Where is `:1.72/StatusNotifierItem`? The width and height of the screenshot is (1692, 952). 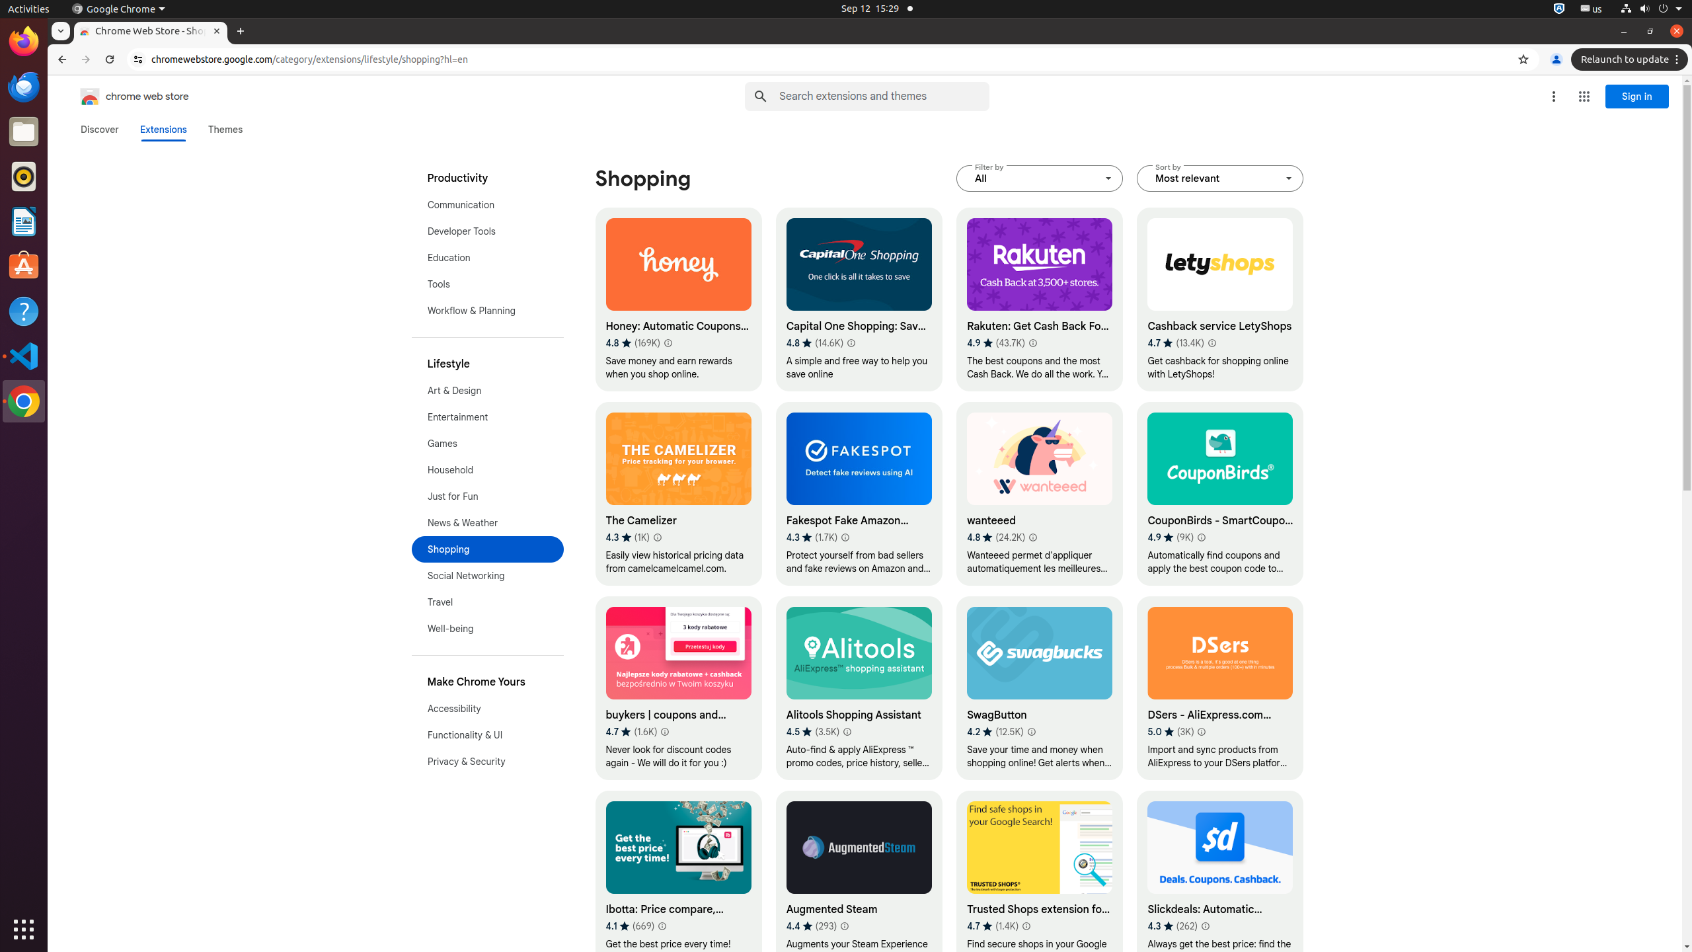
:1.72/StatusNotifierItem is located at coordinates (1559, 9).